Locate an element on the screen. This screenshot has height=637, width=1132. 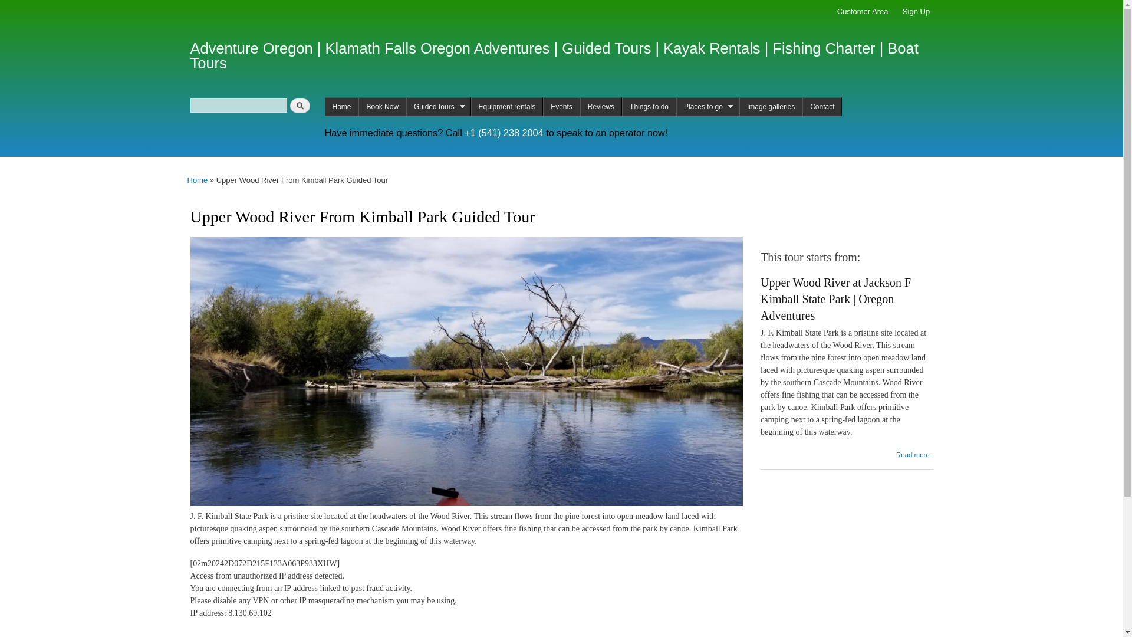
Home is located at coordinates (341, 106).